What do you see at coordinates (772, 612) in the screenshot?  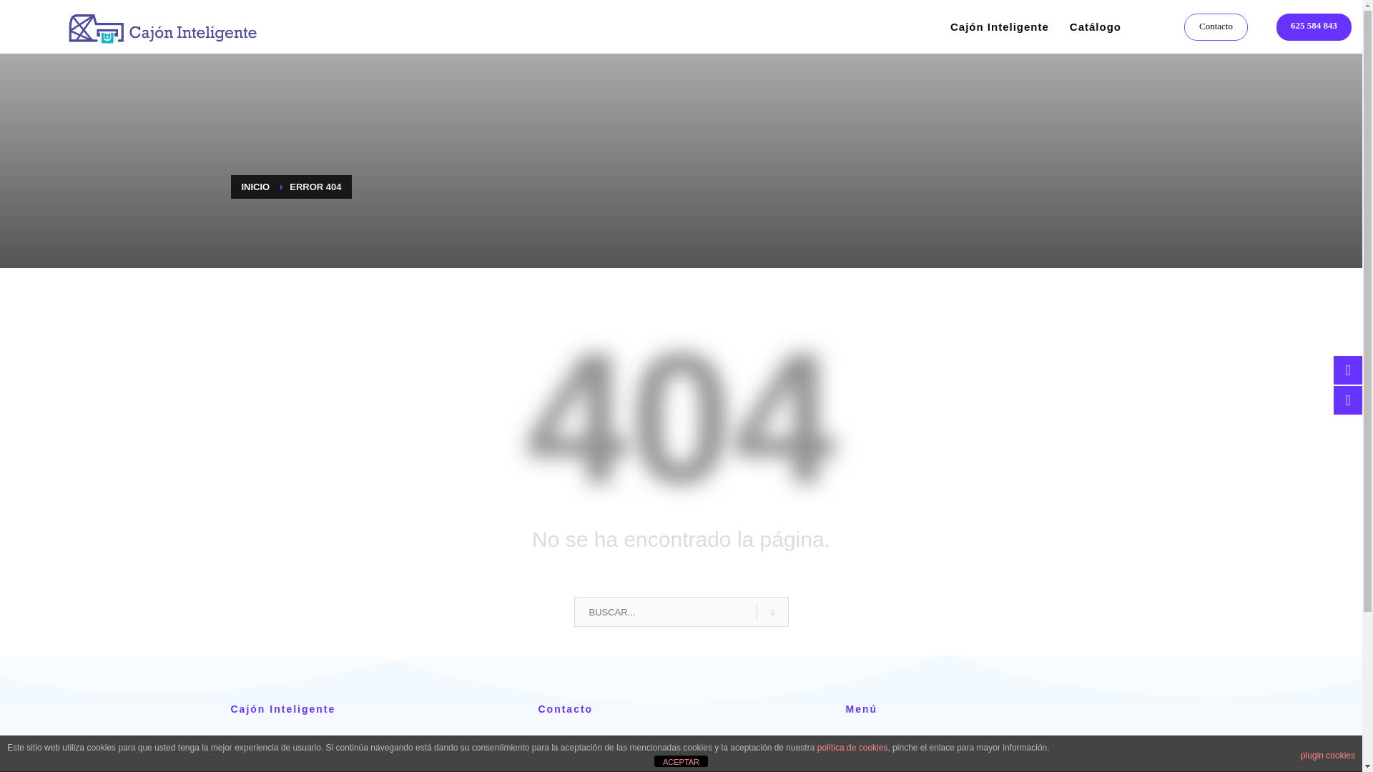 I see `go` at bounding box center [772, 612].